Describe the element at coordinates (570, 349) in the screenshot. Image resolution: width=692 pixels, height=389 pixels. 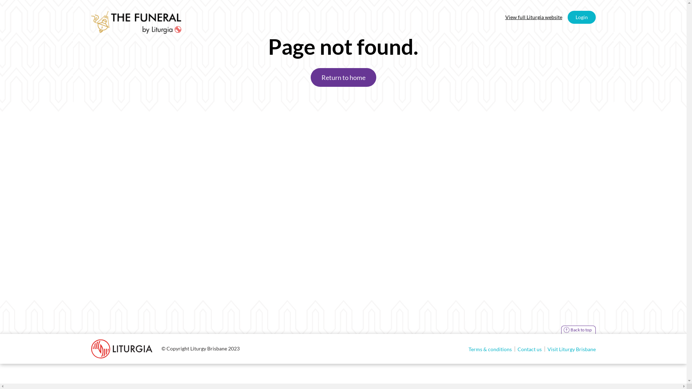
I see `Visit Liturgy Brisbane` at that location.